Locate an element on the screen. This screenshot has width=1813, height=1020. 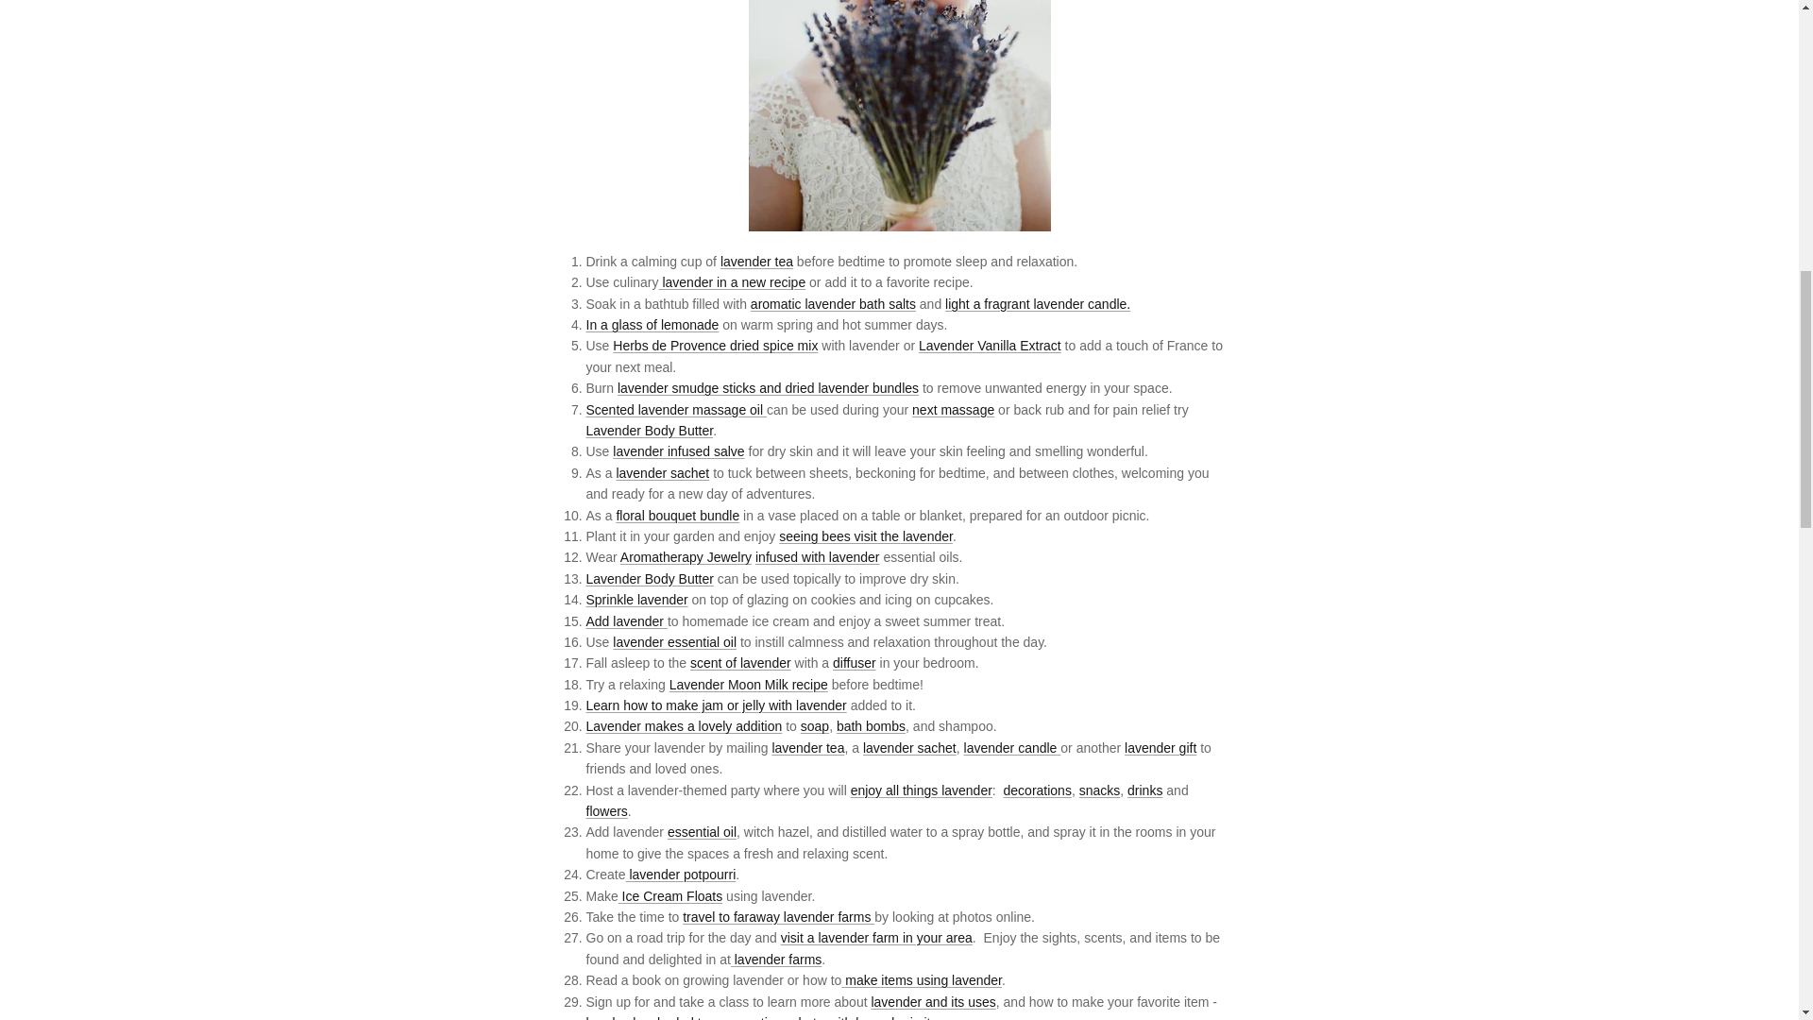
Massage Wand is located at coordinates (952, 409).